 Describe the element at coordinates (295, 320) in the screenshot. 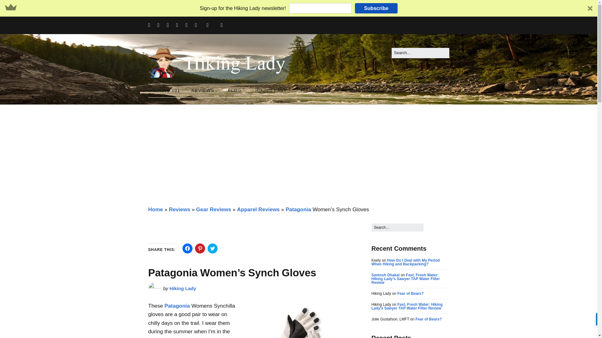

I see `Patagonia Women's Synch Gloves` at that location.